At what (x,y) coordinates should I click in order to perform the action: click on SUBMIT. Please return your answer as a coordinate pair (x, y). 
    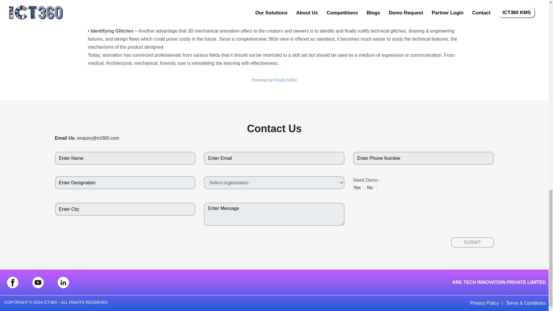
    Looking at the image, I should click on (472, 242).